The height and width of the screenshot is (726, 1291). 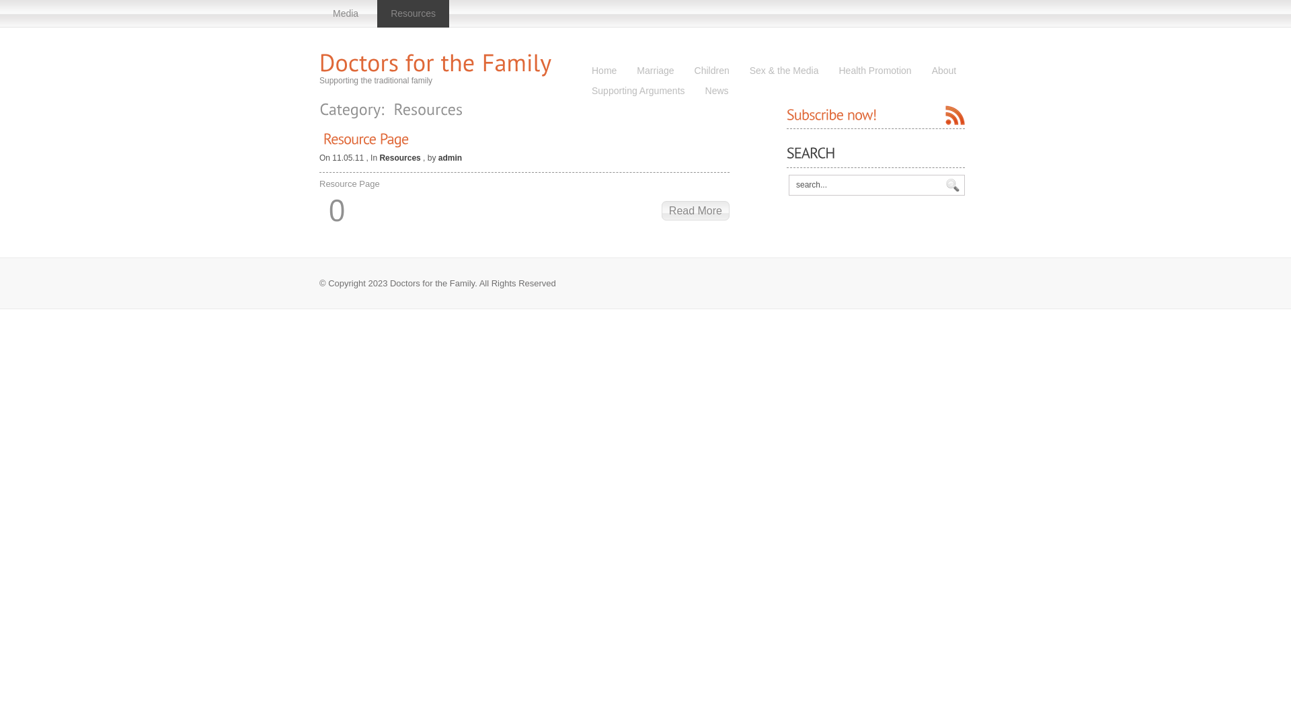 What do you see at coordinates (436, 62) in the screenshot?
I see `Doctors for the Family - Supporting the traditional family` at bounding box center [436, 62].